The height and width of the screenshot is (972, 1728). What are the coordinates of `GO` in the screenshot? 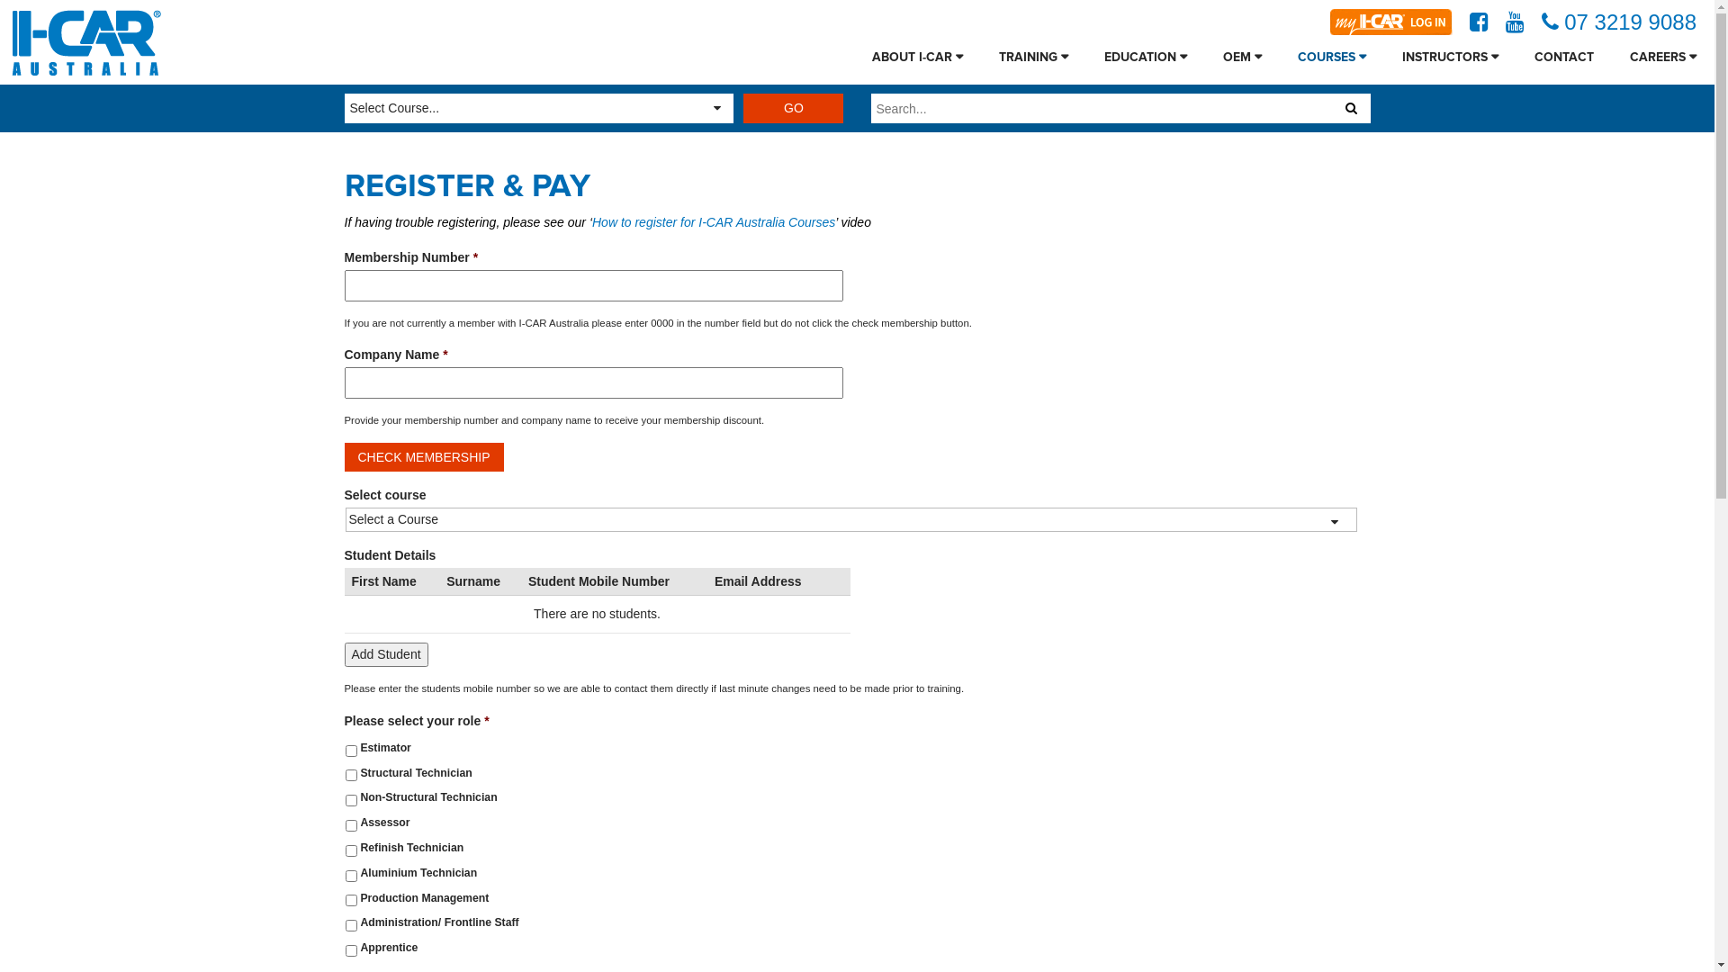 It's located at (794, 108).